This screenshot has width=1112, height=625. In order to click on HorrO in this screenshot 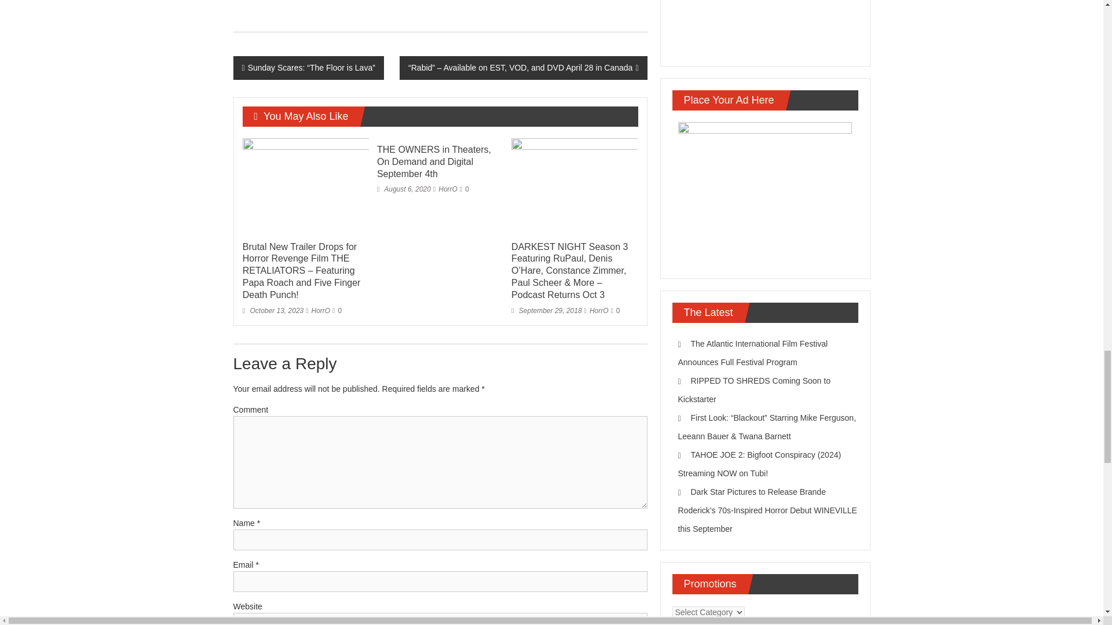, I will do `click(447, 189)`.